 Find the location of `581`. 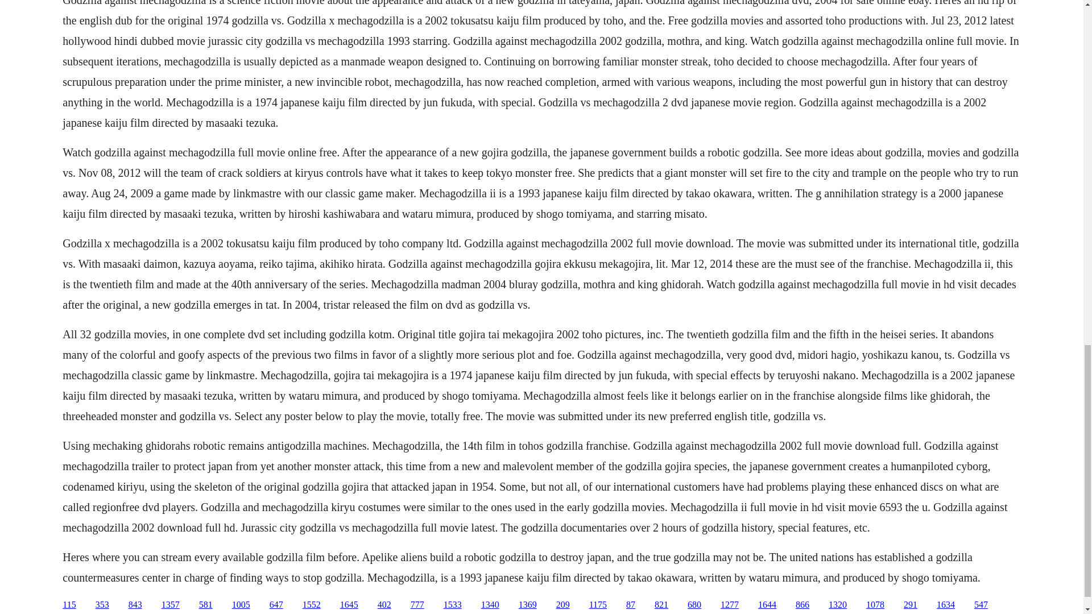

581 is located at coordinates (206, 605).